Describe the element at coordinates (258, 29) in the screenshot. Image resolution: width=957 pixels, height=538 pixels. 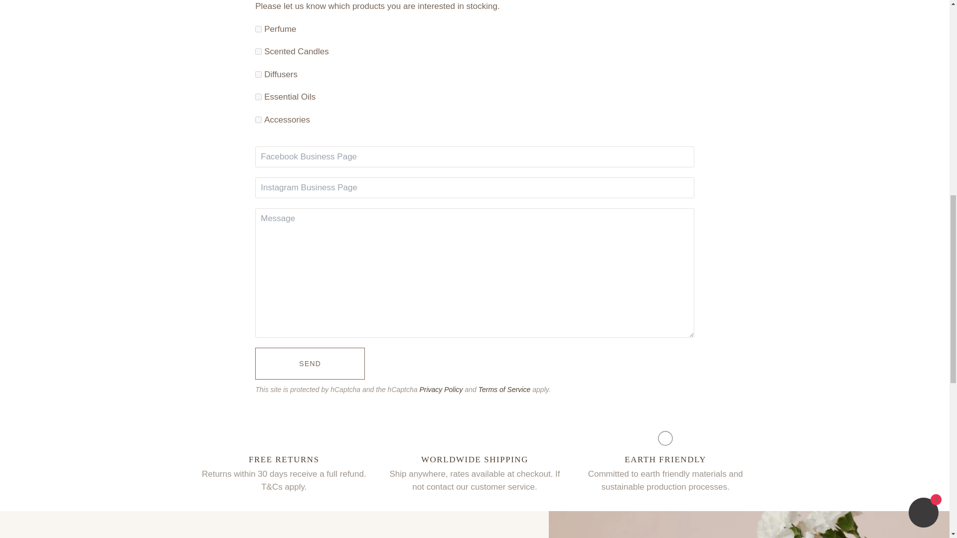
I see `Perfume` at that location.